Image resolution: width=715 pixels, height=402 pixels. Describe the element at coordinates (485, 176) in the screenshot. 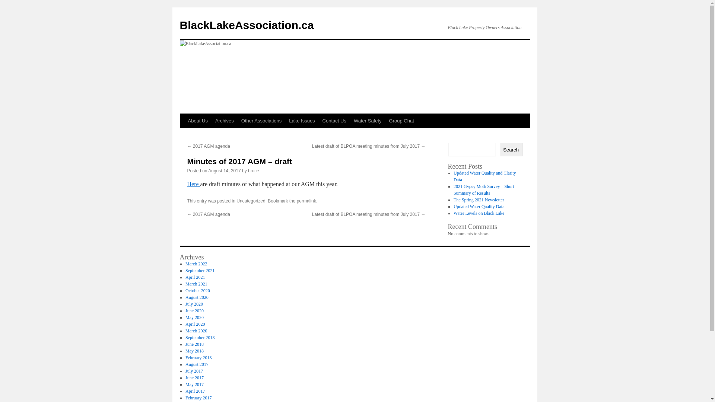

I see `Updated Water Quality and Clarity Data` at that location.